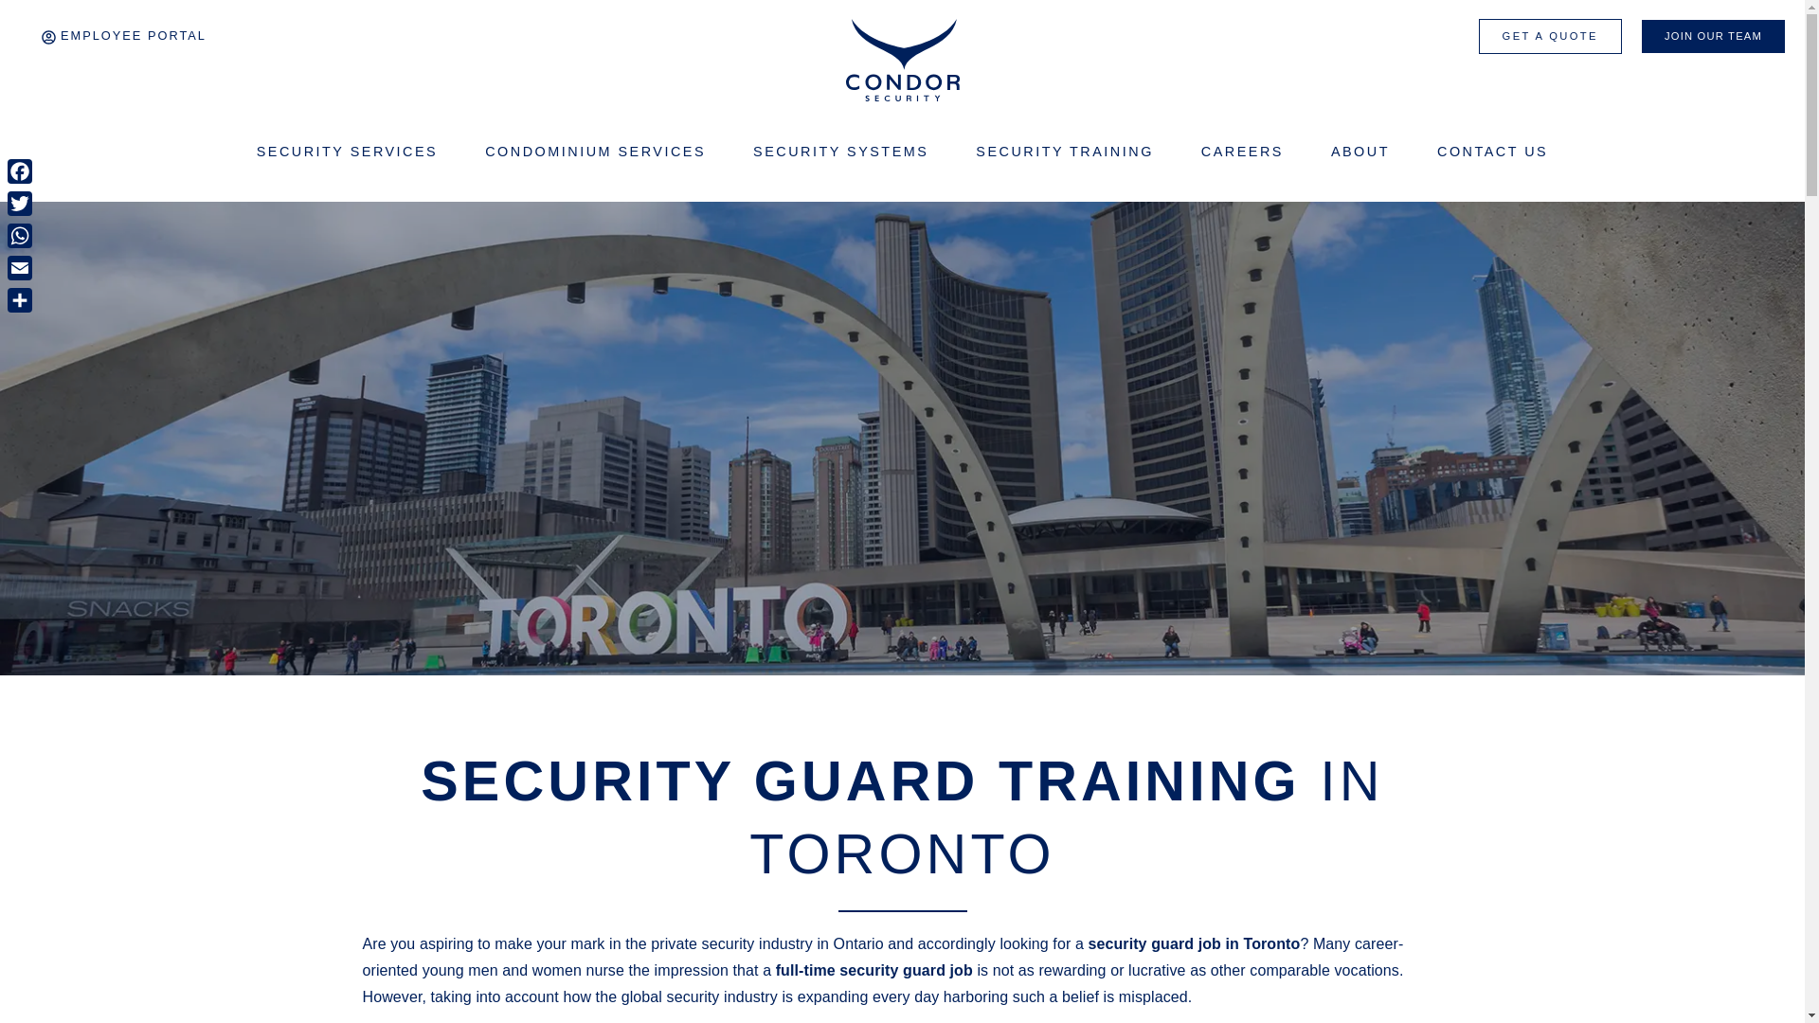  Describe the element at coordinates (1069, 152) in the screenshot. I see `SECURITY TRAINING` at that location.